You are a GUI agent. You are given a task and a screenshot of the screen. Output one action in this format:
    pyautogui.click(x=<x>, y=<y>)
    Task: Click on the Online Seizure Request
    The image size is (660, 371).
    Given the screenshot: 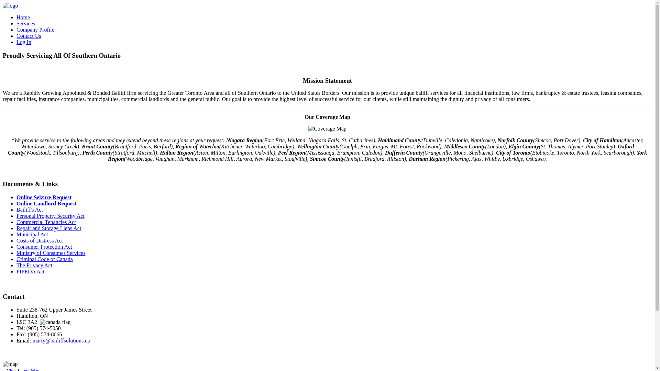 What is the action you would take?
    pyautogui.click(x=44, y=197)
    